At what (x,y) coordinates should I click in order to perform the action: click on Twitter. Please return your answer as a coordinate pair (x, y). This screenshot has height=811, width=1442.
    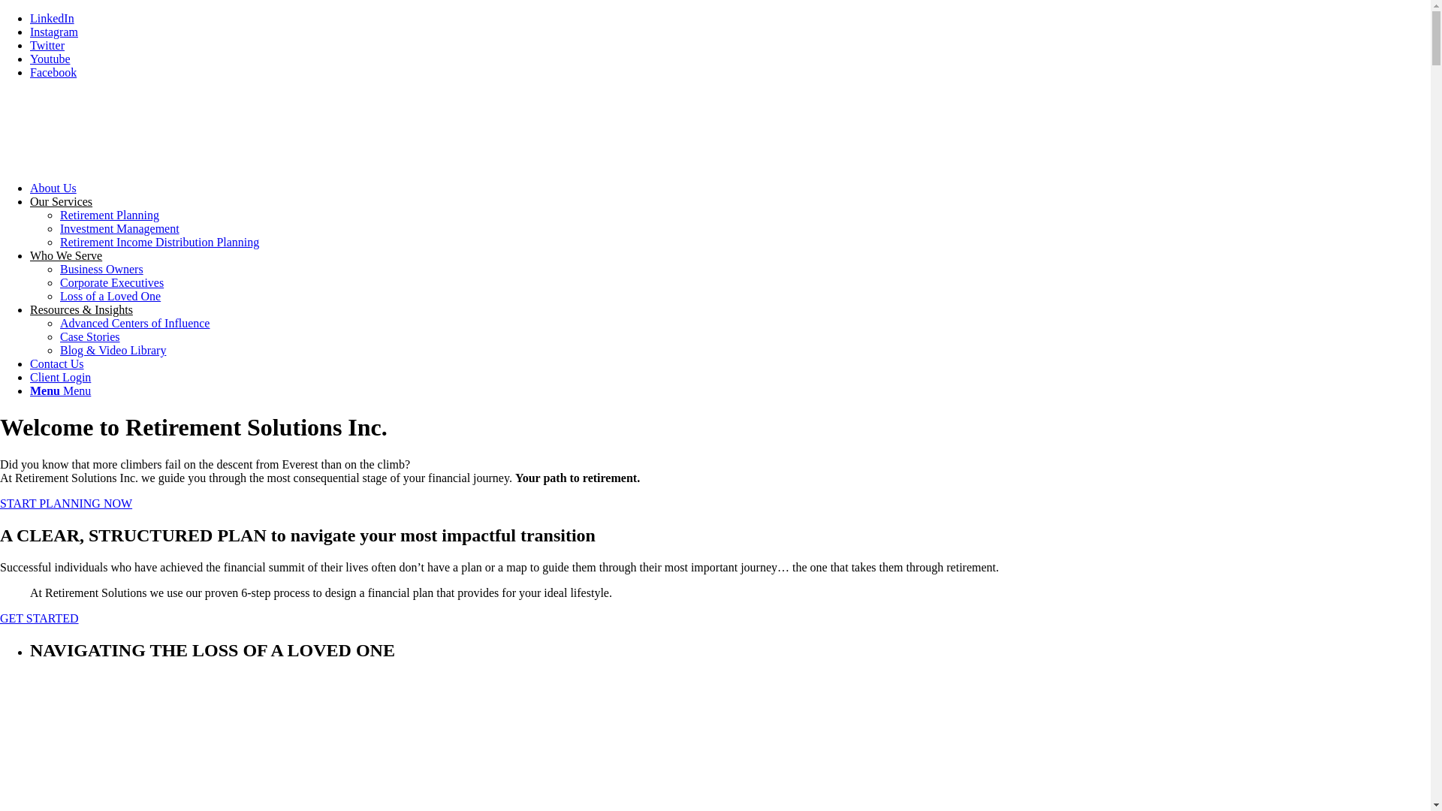
    Looking at the image, I should click on (47, 45).